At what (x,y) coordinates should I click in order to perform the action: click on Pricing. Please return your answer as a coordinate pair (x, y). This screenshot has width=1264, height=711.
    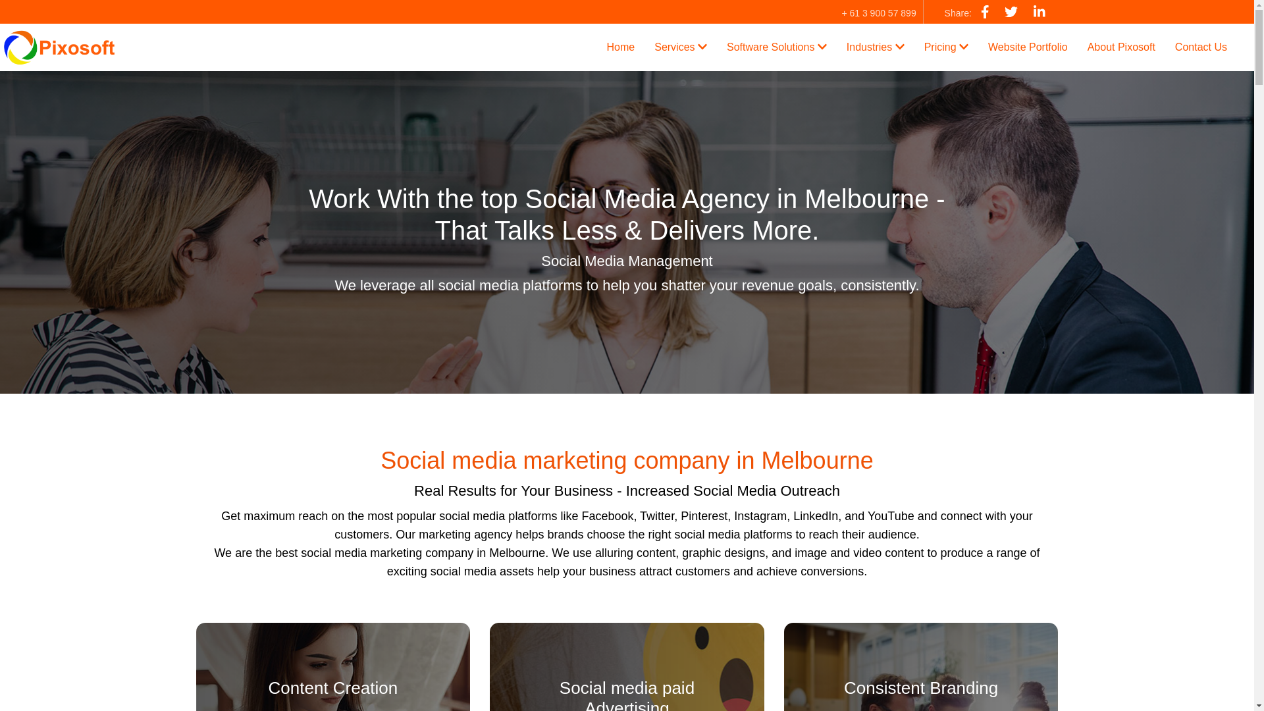
    Looking at the image, I should click on (946, 47).